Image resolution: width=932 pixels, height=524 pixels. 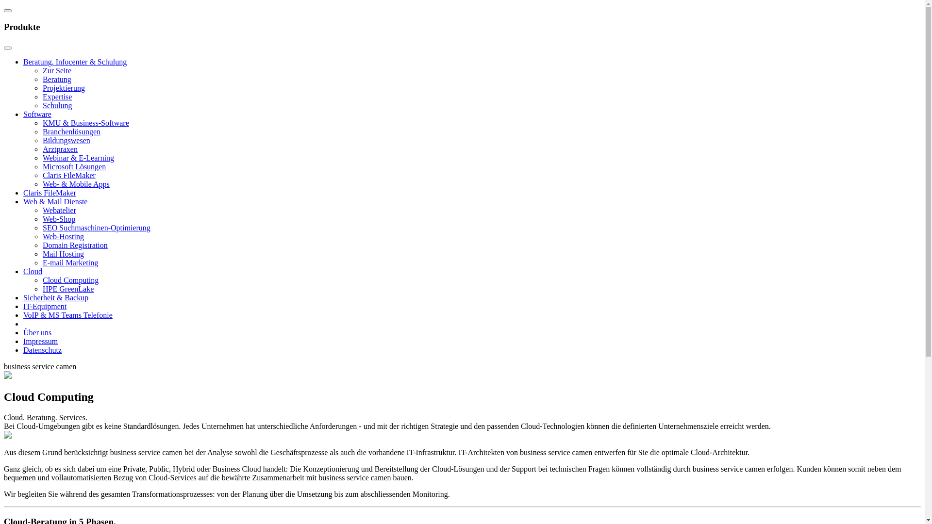 I want to click on HPE GreenLake, so click(x=68, y=289).